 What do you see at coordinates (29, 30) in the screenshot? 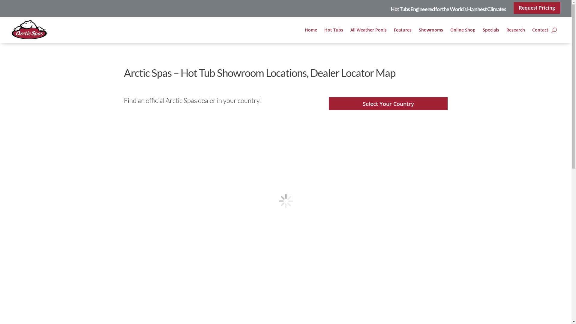
I see `arcticspas-Logo-Red-300-3-1-1` at bounding box center [29, 30].